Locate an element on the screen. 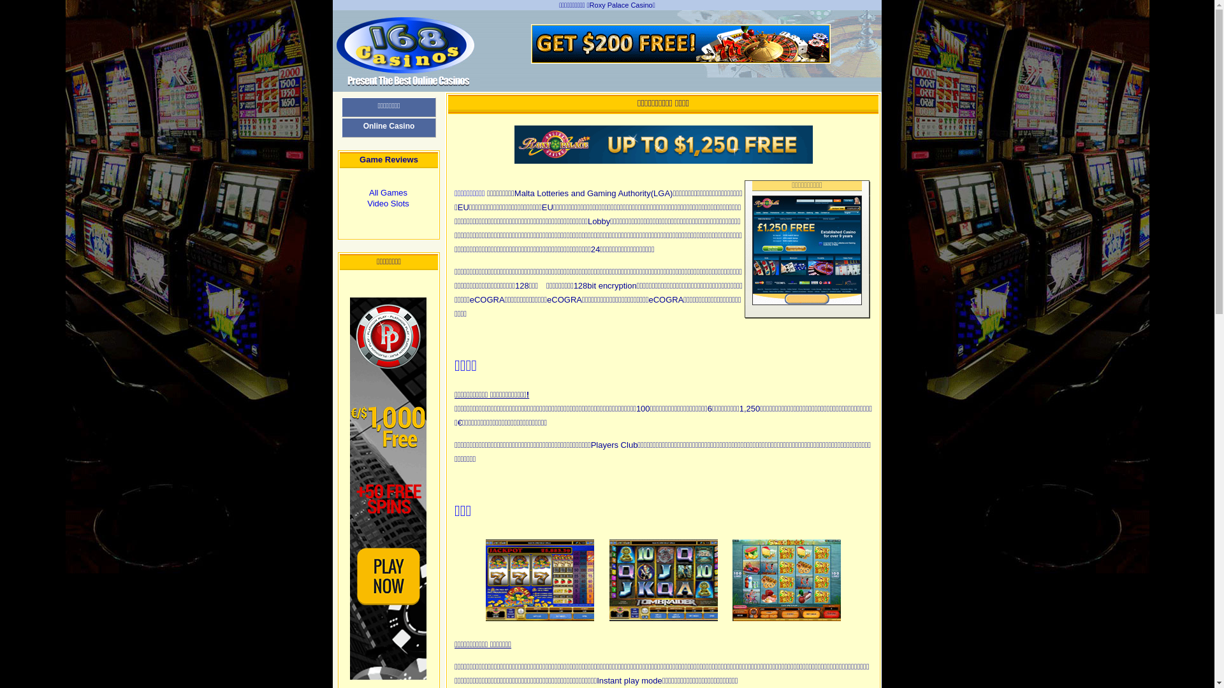  All Games is located at coordinates (388, 192).